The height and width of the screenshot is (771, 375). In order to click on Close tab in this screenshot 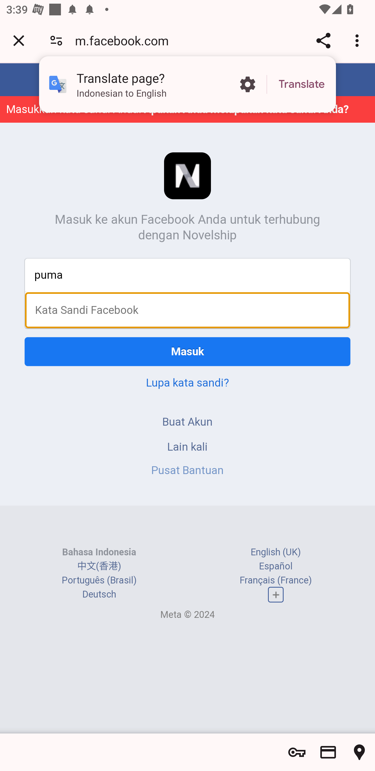, I will do `click(19, 40)`.